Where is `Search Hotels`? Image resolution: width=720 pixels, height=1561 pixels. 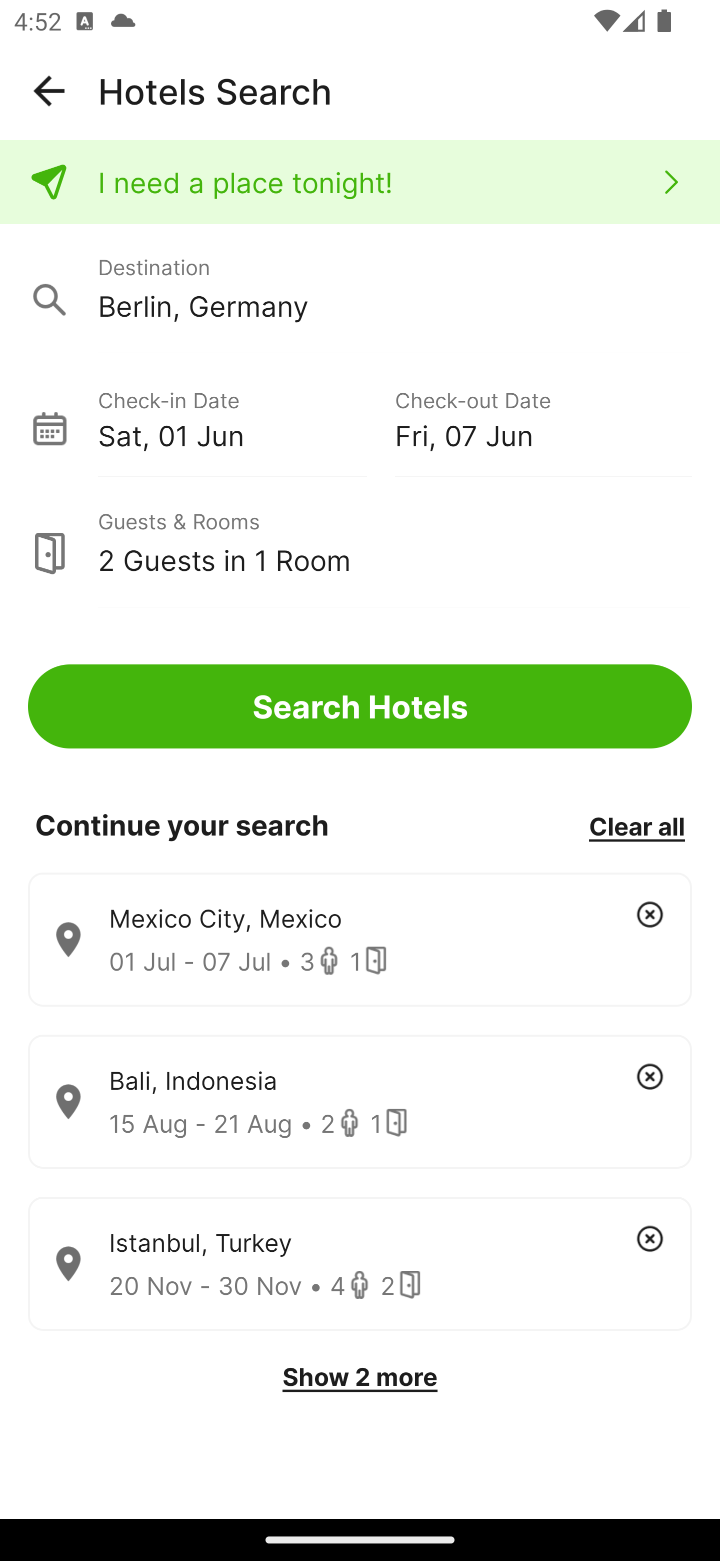
Search Hotels is located at coordinates (360, 706).